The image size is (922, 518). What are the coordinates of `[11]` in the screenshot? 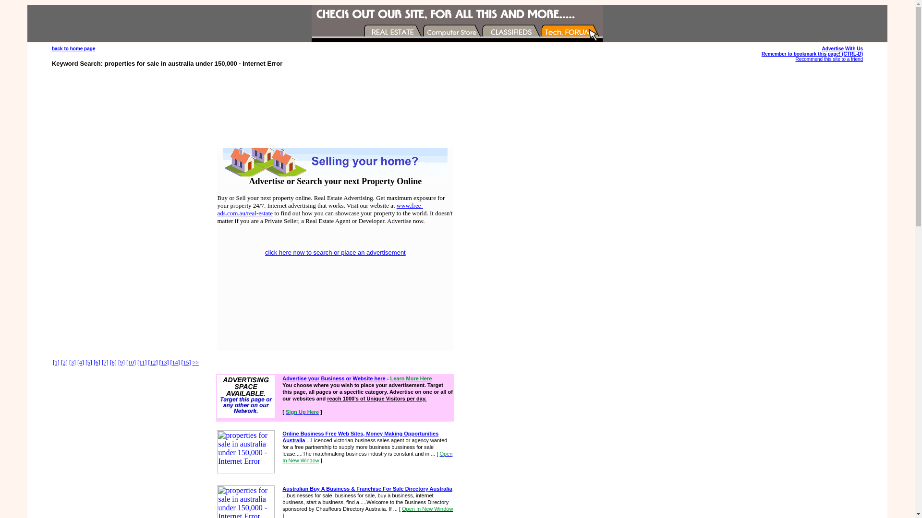 It's located at (142, 363).